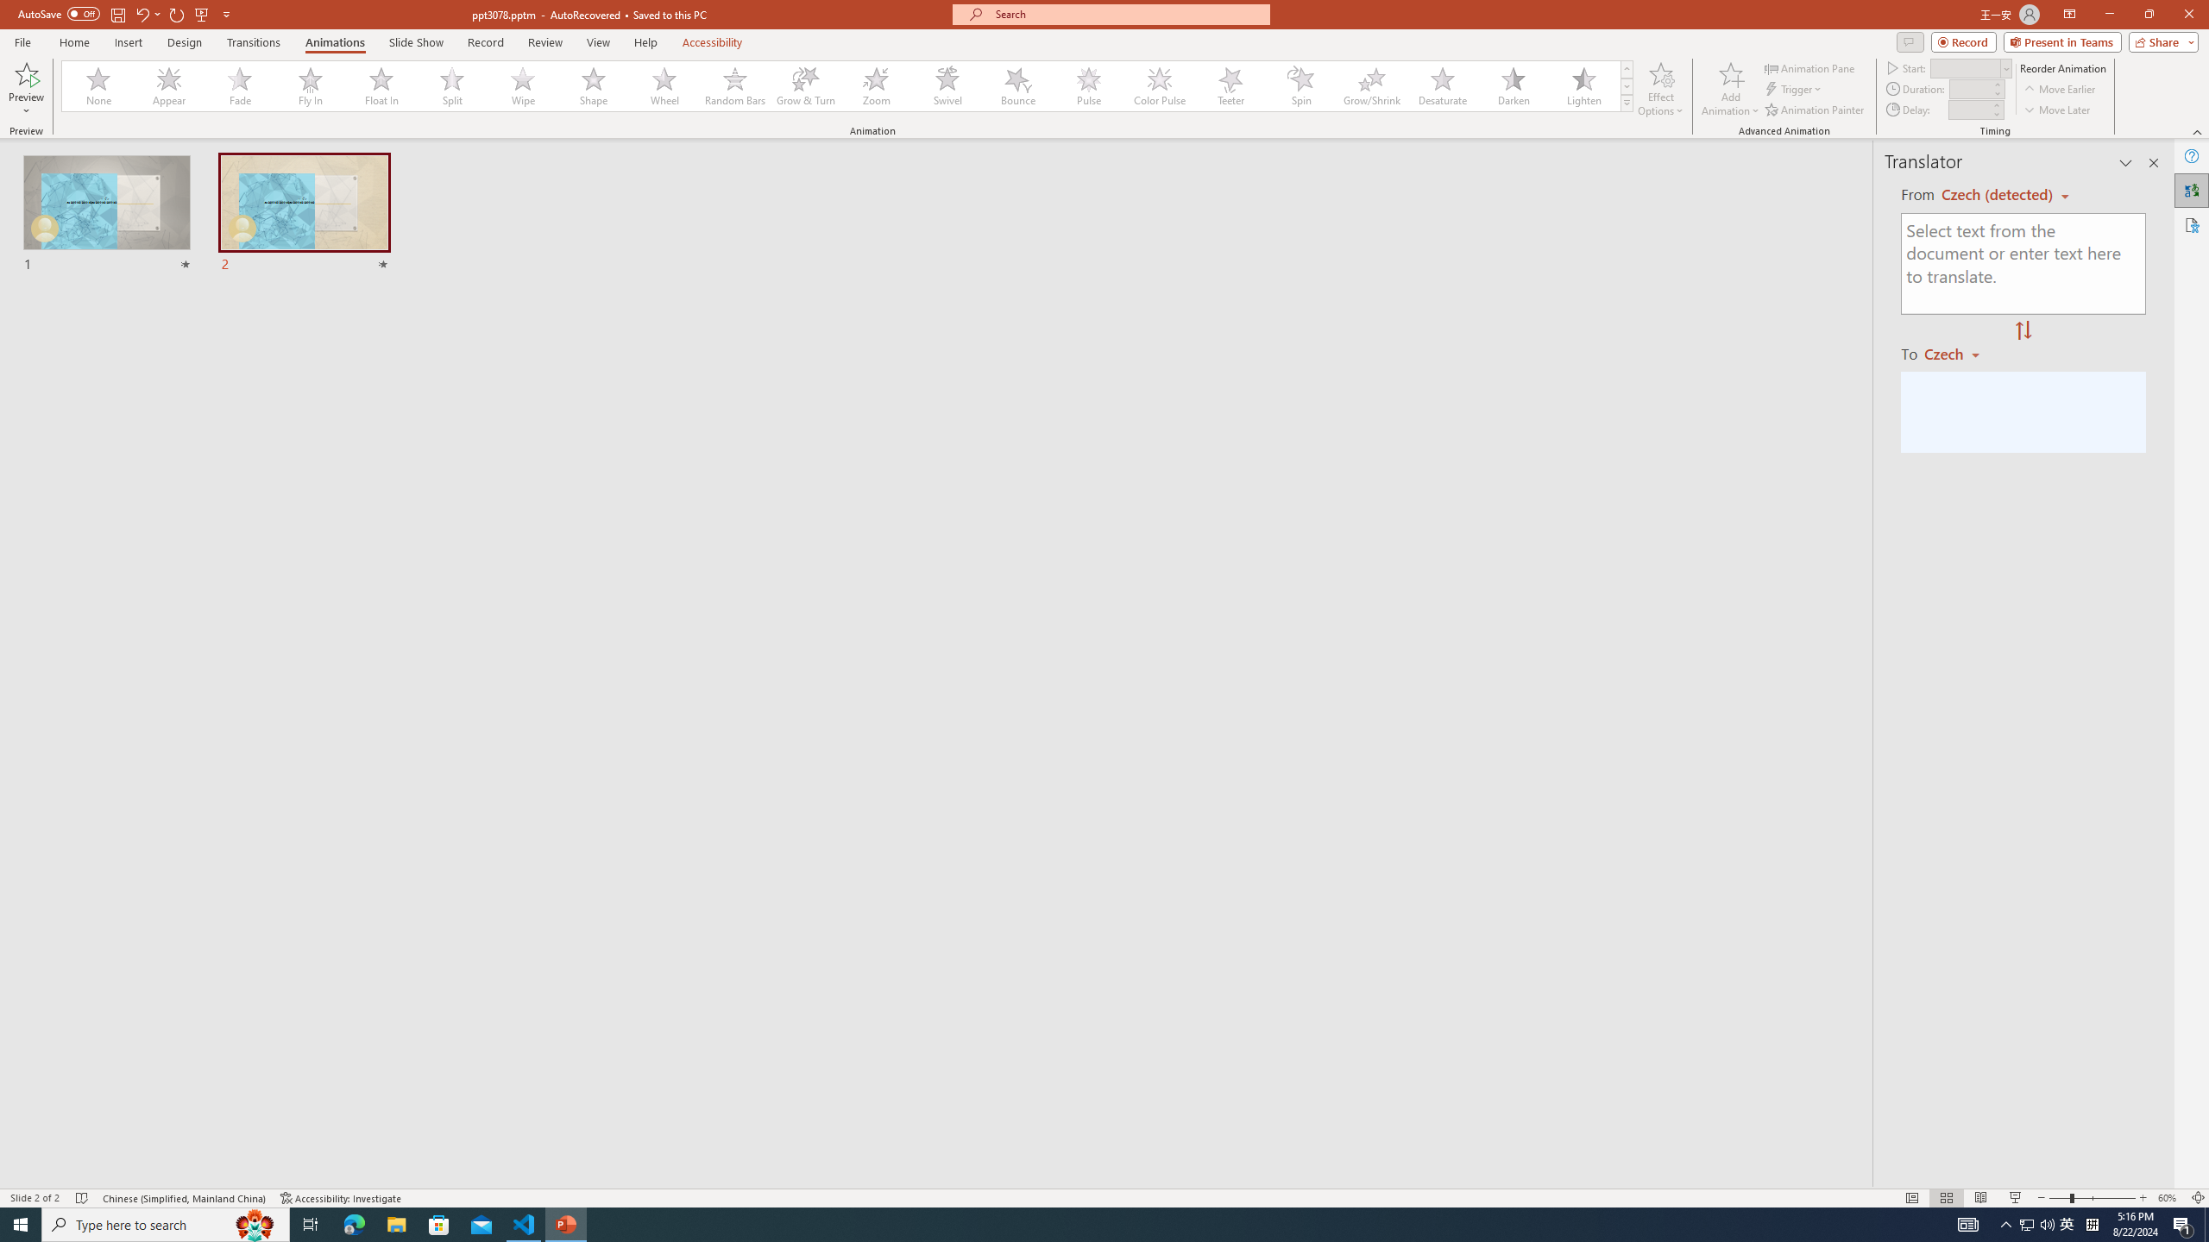 The image size is (2209, 1242). I want to click on Animation Delay, so click(1967, 110).